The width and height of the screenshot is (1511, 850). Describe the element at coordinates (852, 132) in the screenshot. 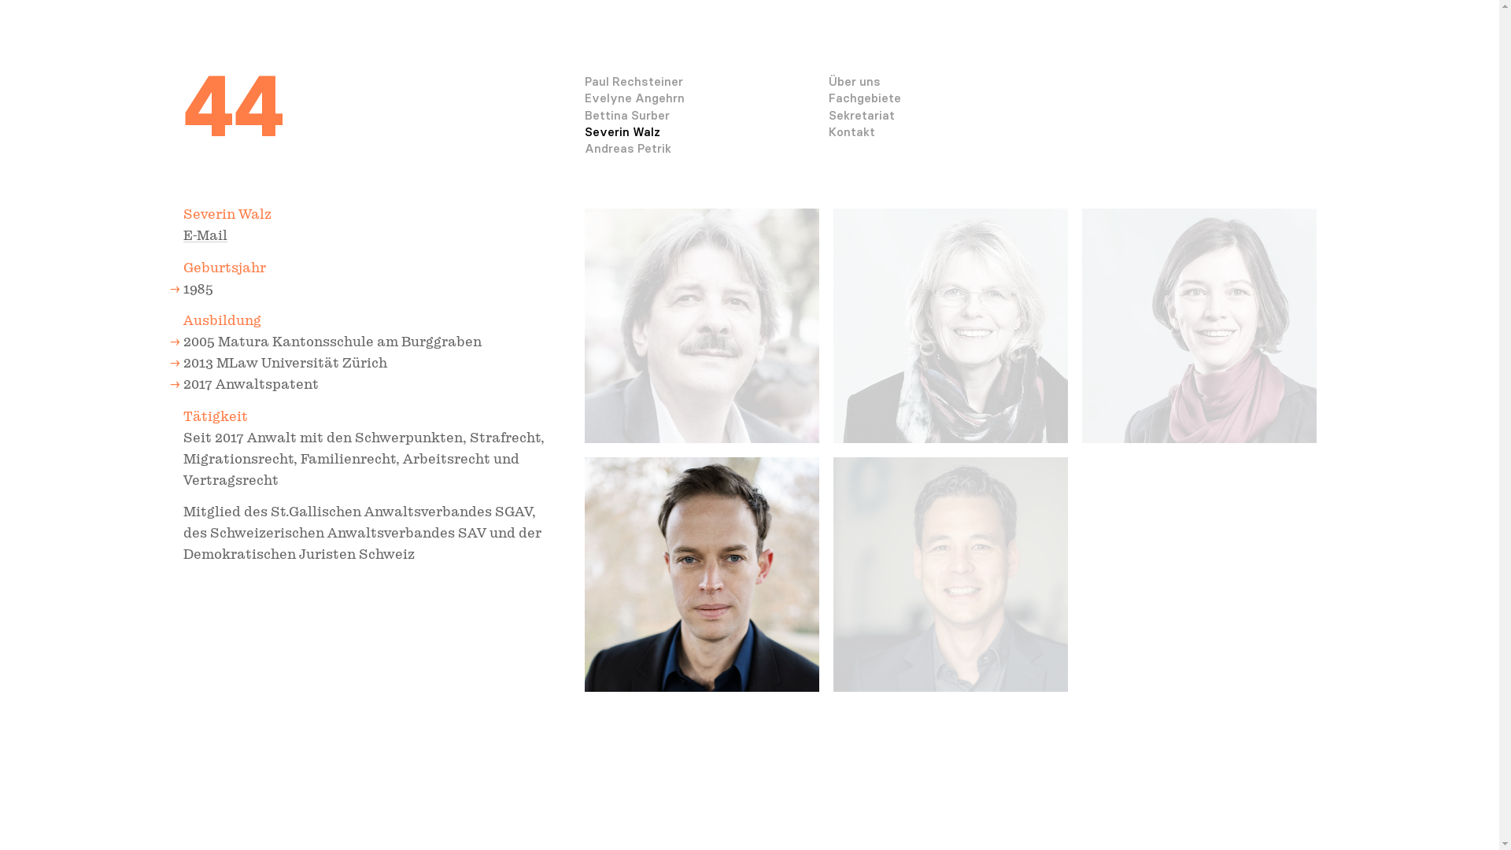

I see `Kontakt` at that location.